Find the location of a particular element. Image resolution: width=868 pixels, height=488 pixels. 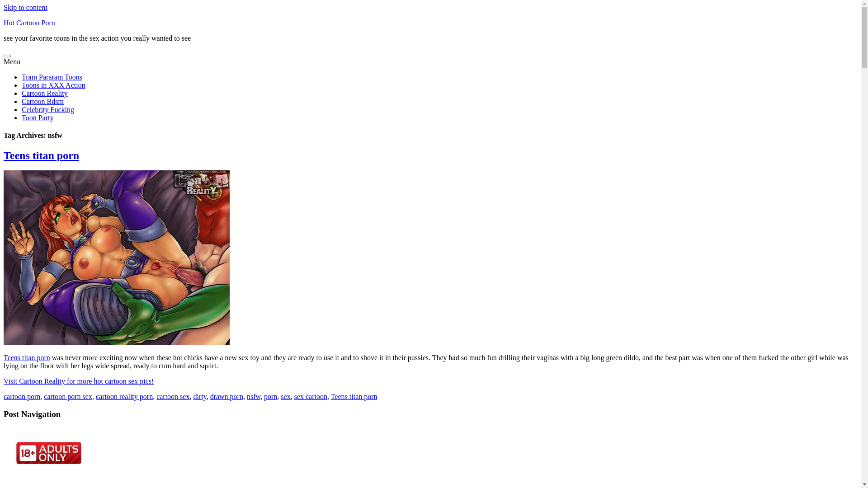

porn is located at coordinates (270, 397).